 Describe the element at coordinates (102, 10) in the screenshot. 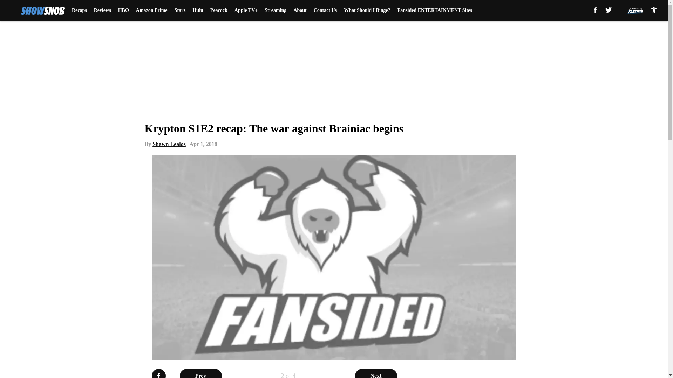

I see `Reviews` at that location.